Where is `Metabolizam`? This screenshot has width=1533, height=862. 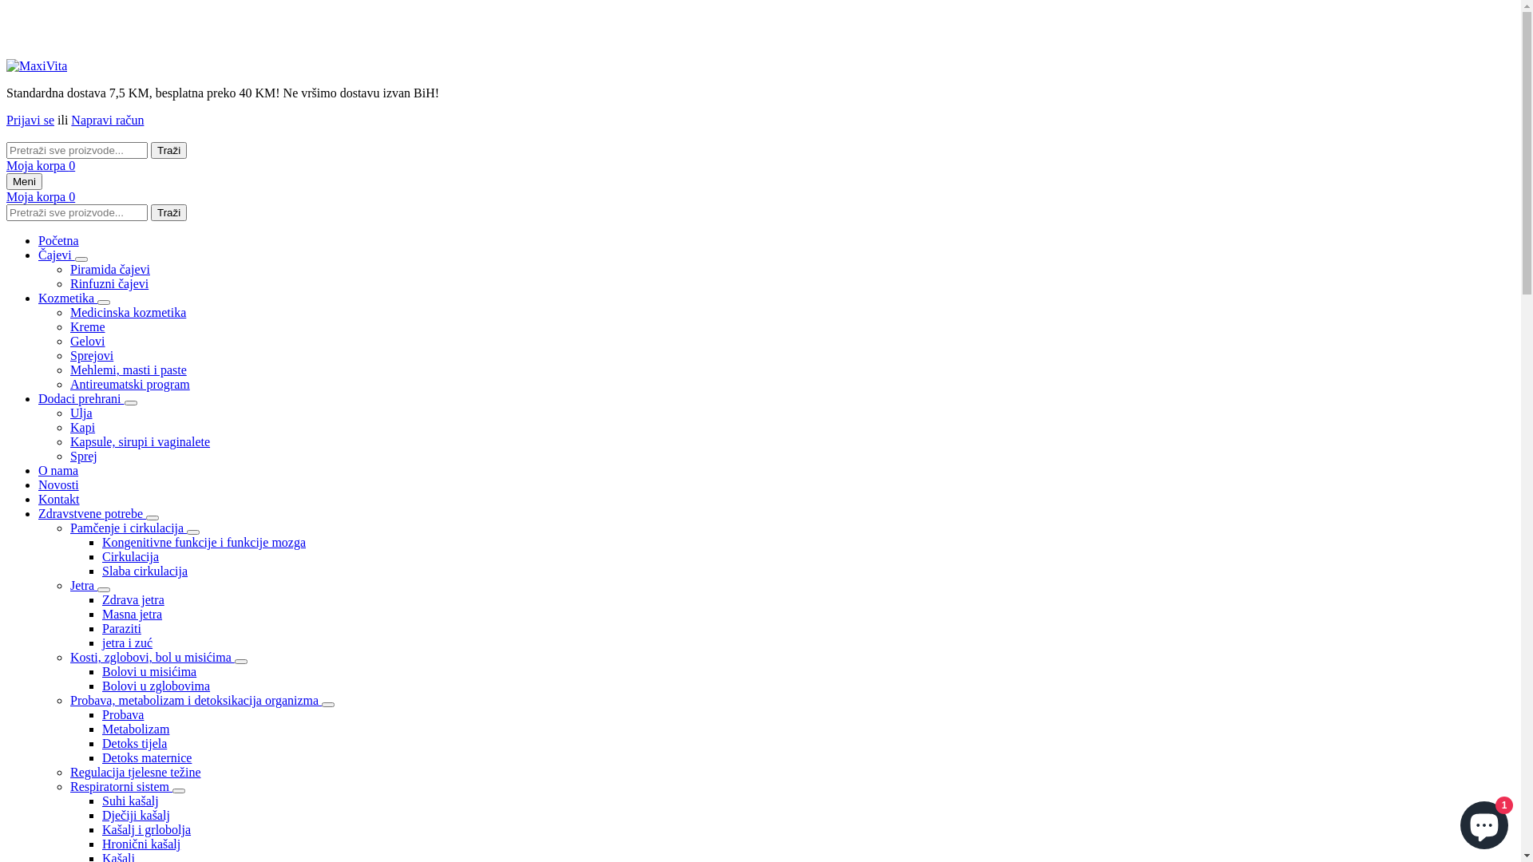 Metabolizam is located at coordinates (136, 729).